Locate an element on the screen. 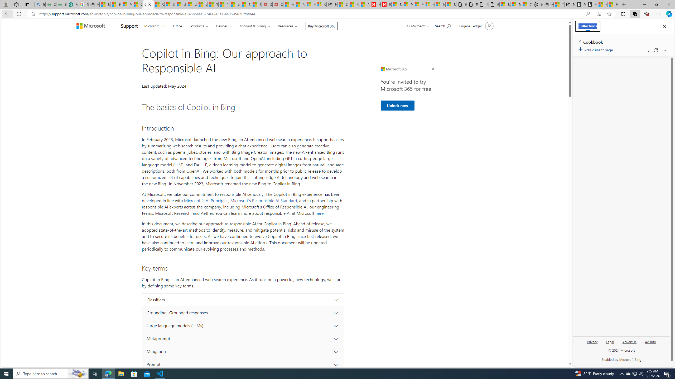 The width and height of the screenshot is (675, 379). Legal is located at coordinates (610, 344).